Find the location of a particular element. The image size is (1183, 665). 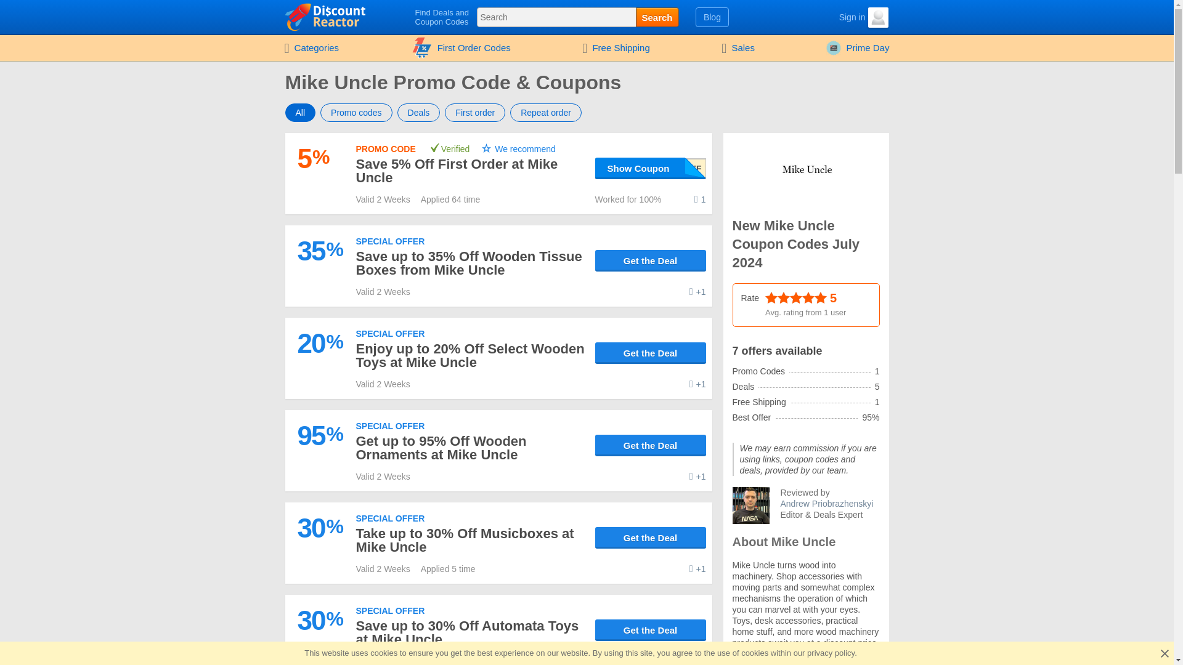

1 is located at coordinates (700, 199).